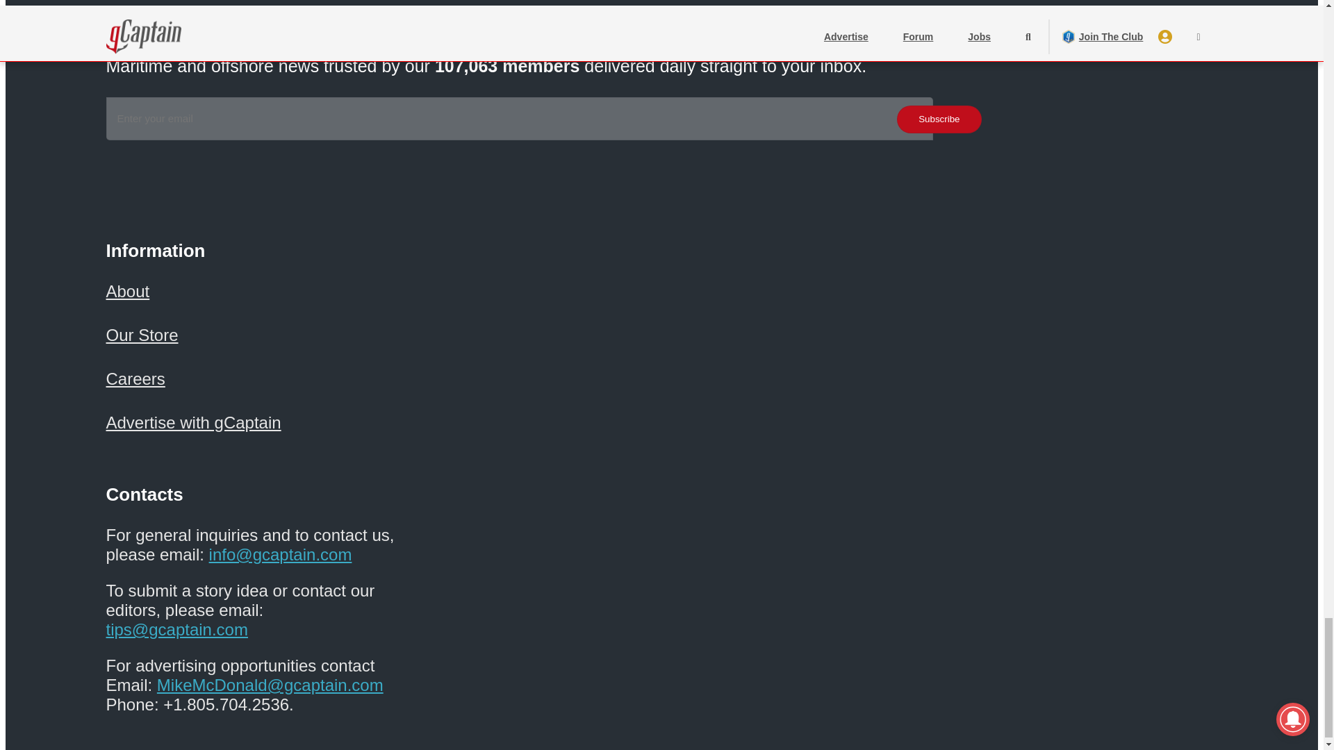 The width and height of the screenshot is (1334, 750). Describe the element at coordinates (938, 119) in the screenshot. I see `Subscribe` at that location.